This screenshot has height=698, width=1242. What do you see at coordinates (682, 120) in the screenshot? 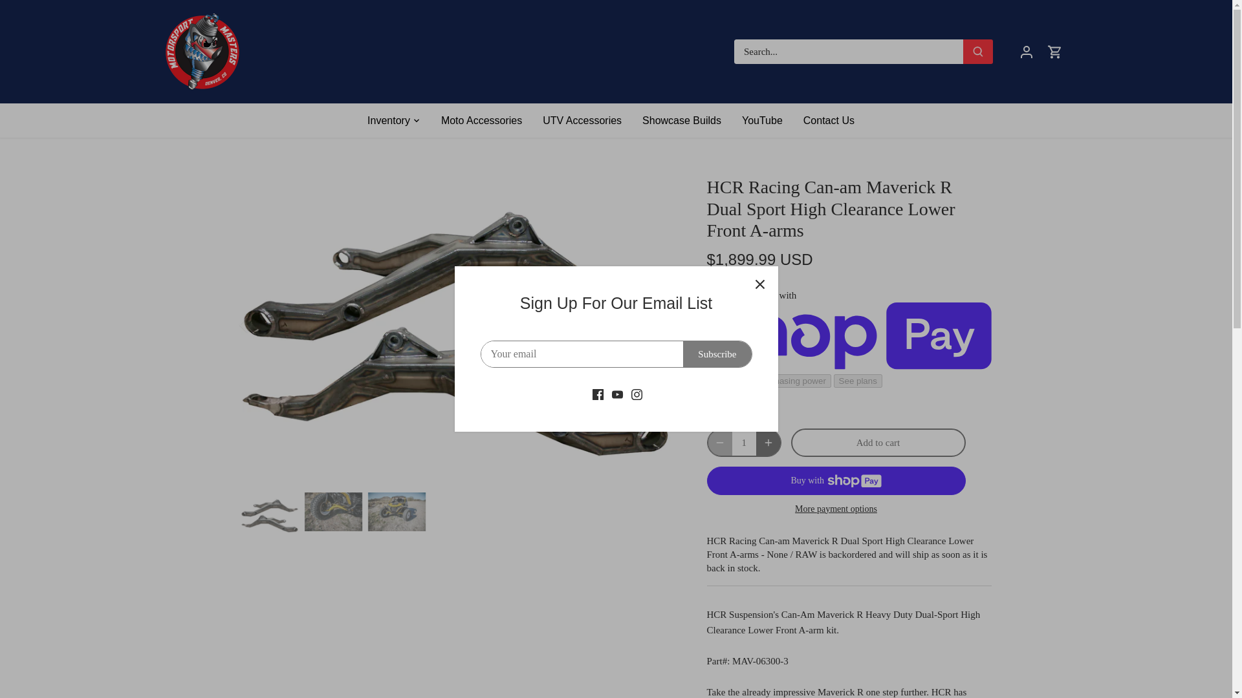
I see `Showcase Builds` at bounding box center [682, 120].